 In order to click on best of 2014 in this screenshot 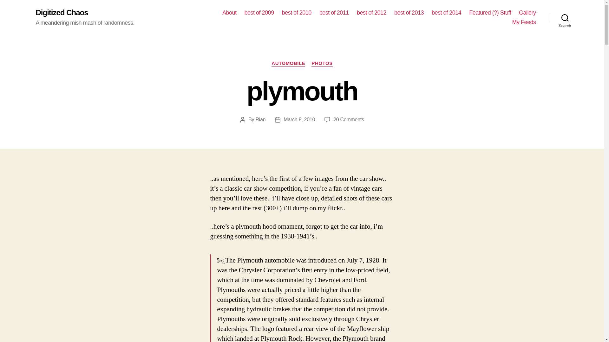, I will do `click(229, 13)`.